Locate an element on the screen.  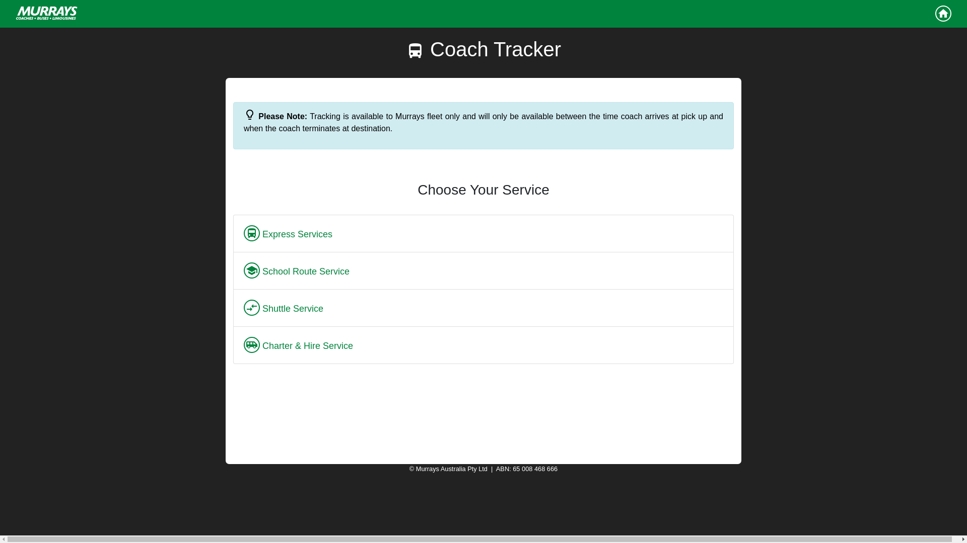
home is located at coordinates (943, 14).